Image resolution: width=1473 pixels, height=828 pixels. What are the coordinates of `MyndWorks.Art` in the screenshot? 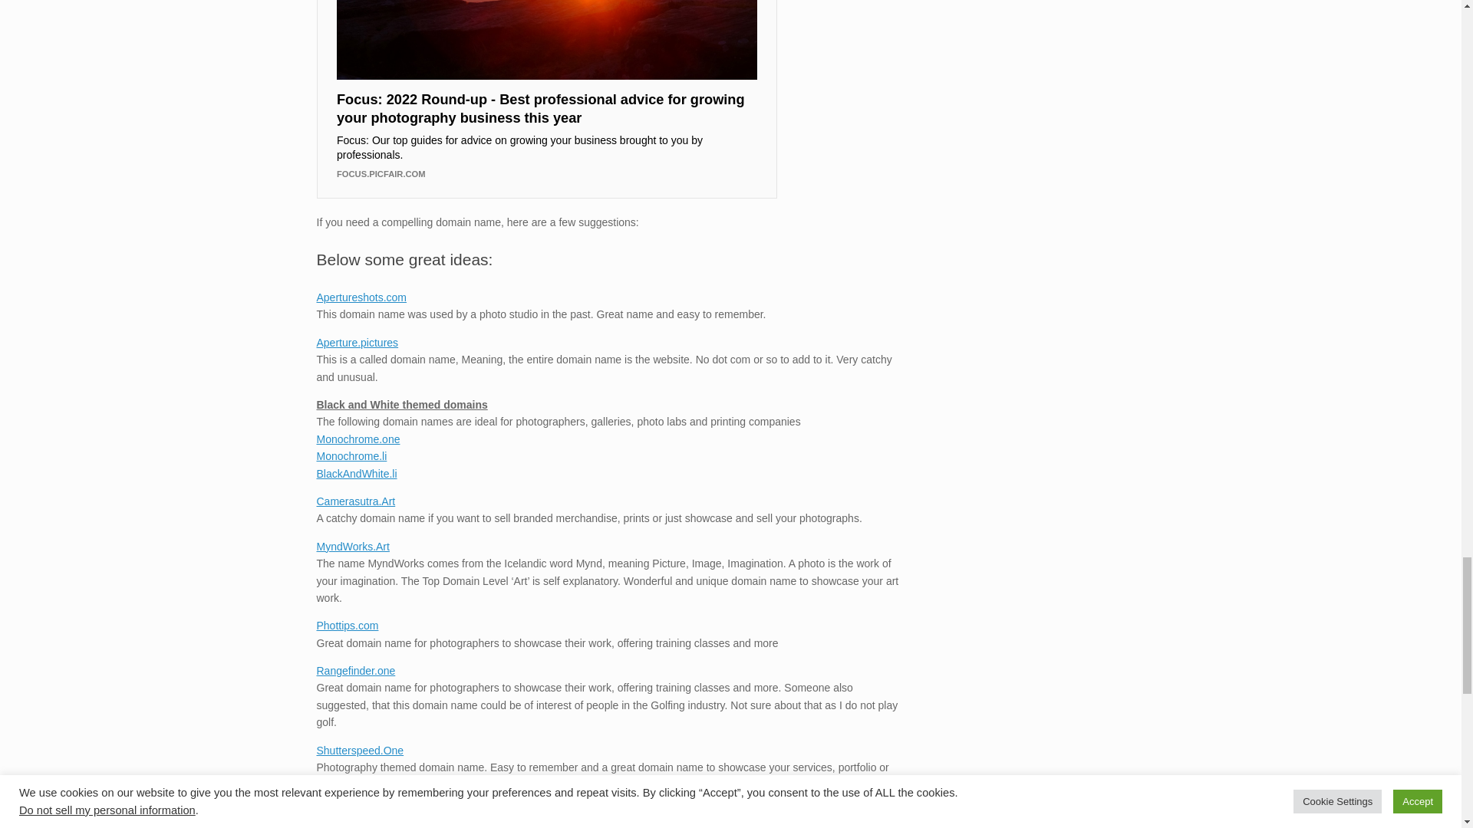 It's located at (352, 547).